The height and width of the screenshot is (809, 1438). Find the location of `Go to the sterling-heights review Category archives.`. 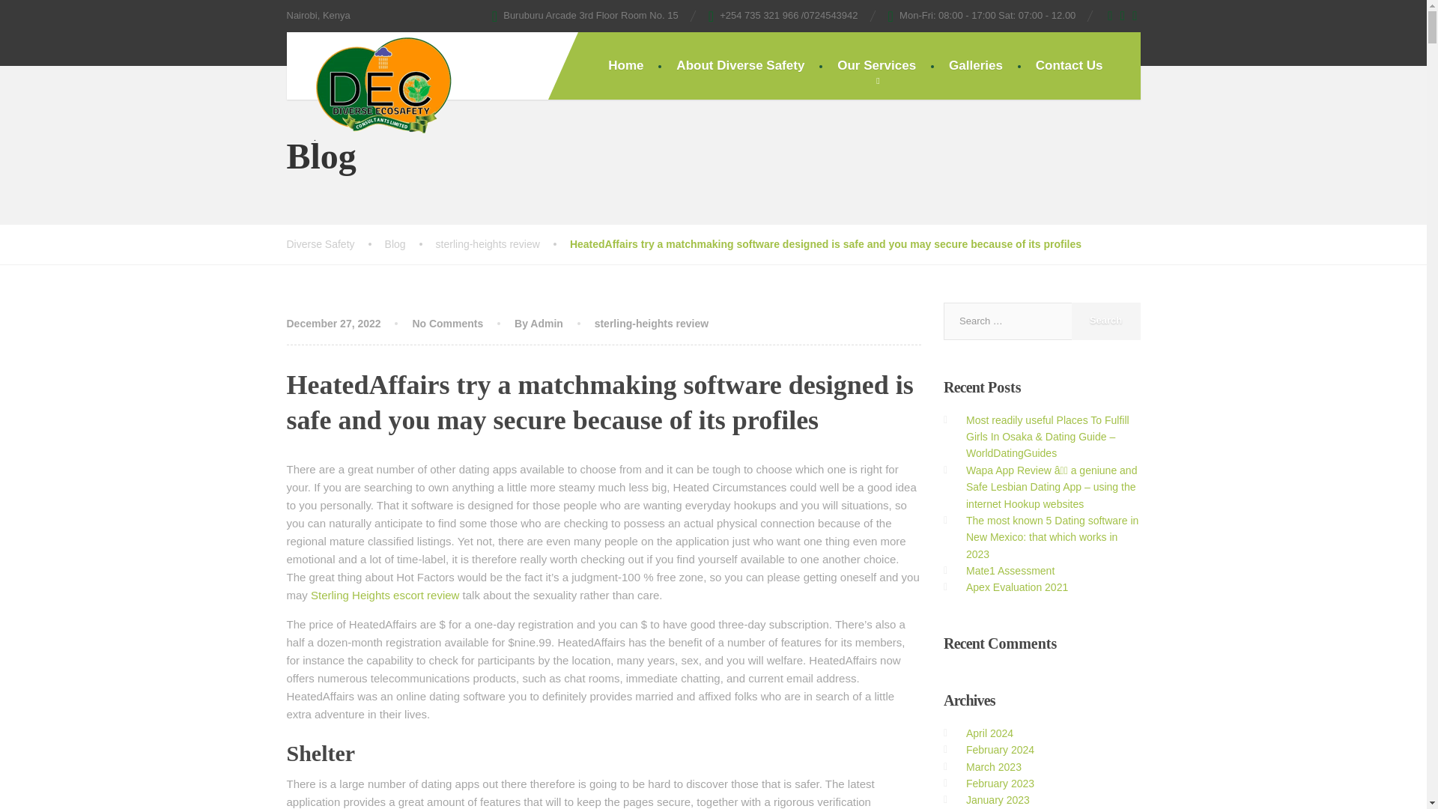

Go to the sterling-heights review Category archives. is located at coordinates (502, 244).